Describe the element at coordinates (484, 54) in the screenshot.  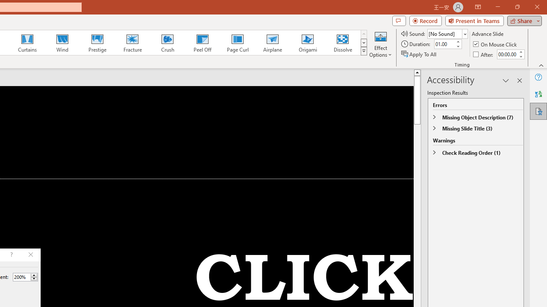
I see `After` at that location.